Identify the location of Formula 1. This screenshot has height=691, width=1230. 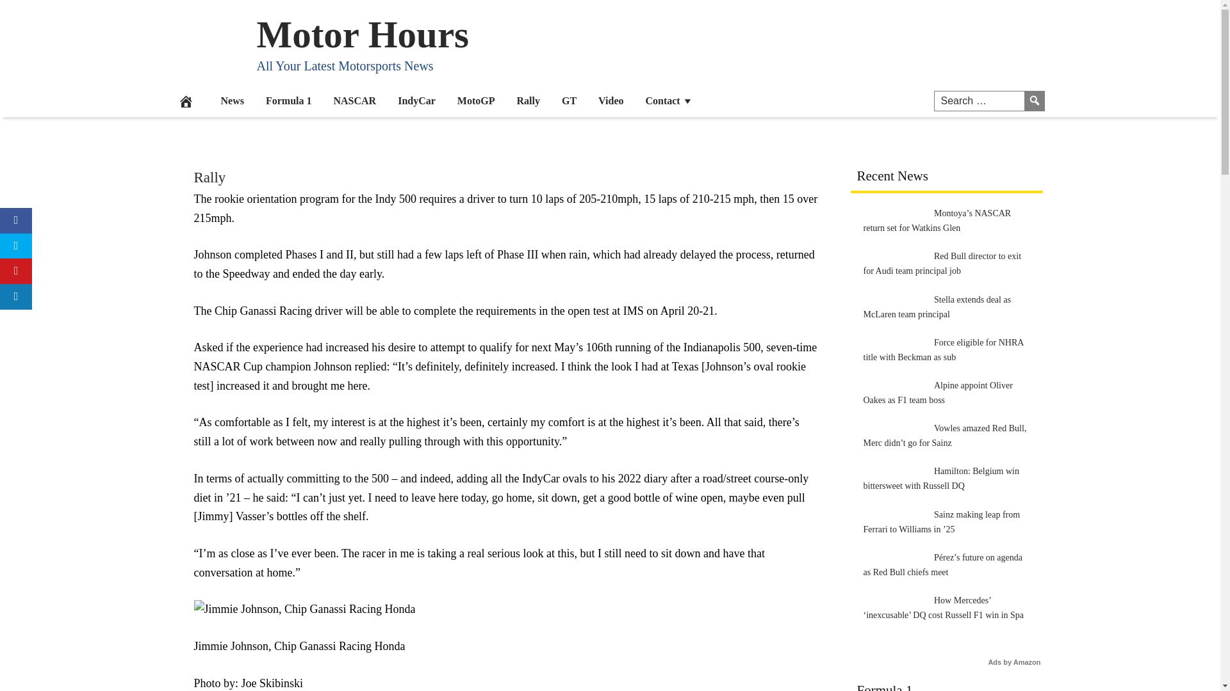
(288, 100).